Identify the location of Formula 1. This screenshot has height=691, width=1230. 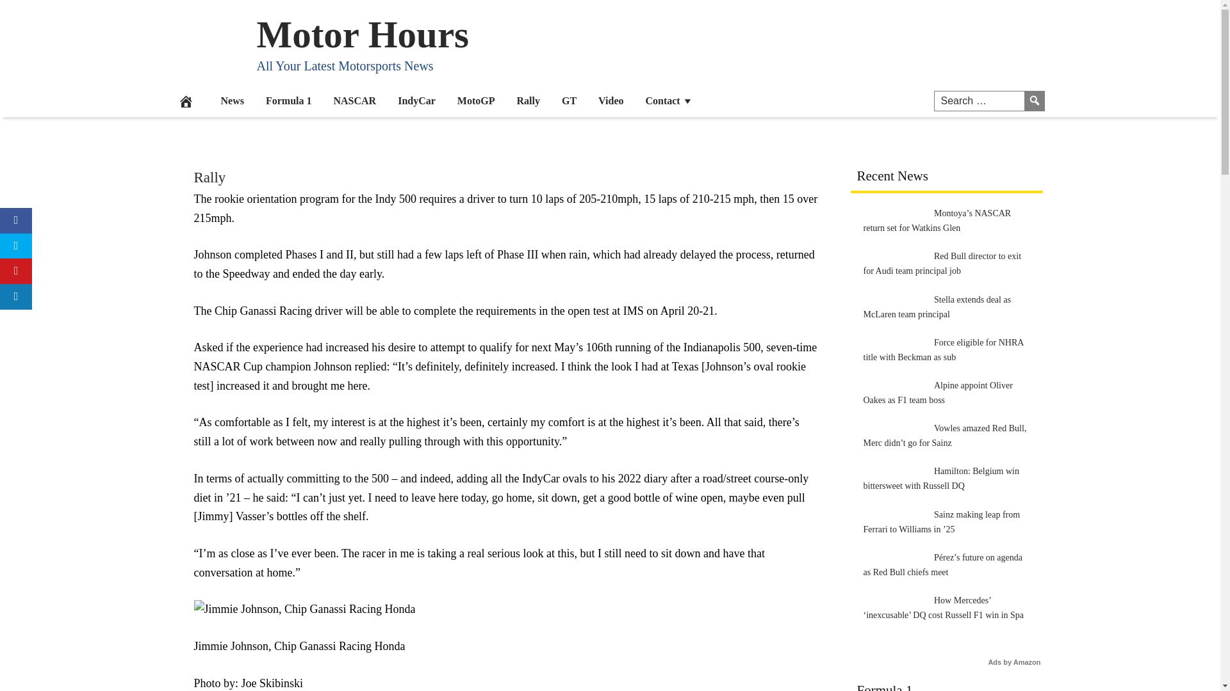
(288, 100).